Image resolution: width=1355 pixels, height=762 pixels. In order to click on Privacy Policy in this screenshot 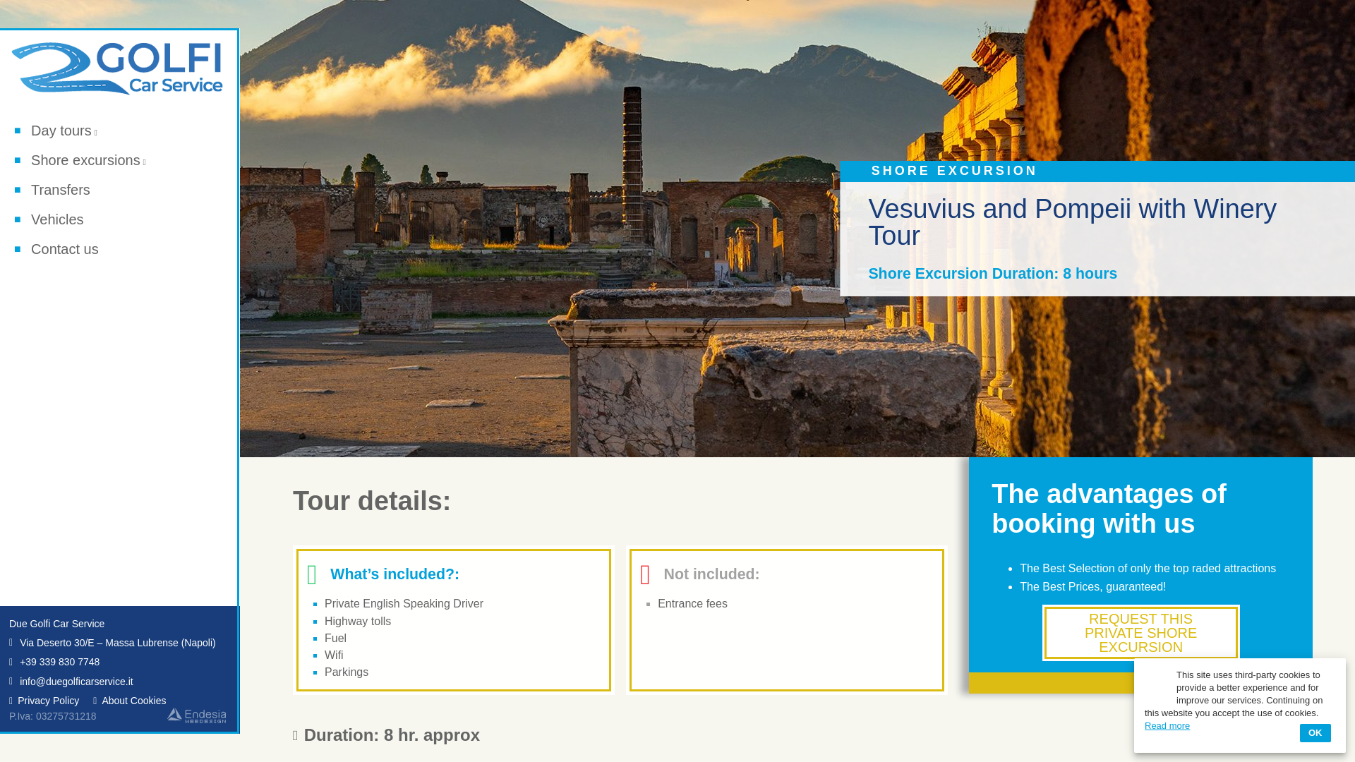, I will do `click(44, 700)`.